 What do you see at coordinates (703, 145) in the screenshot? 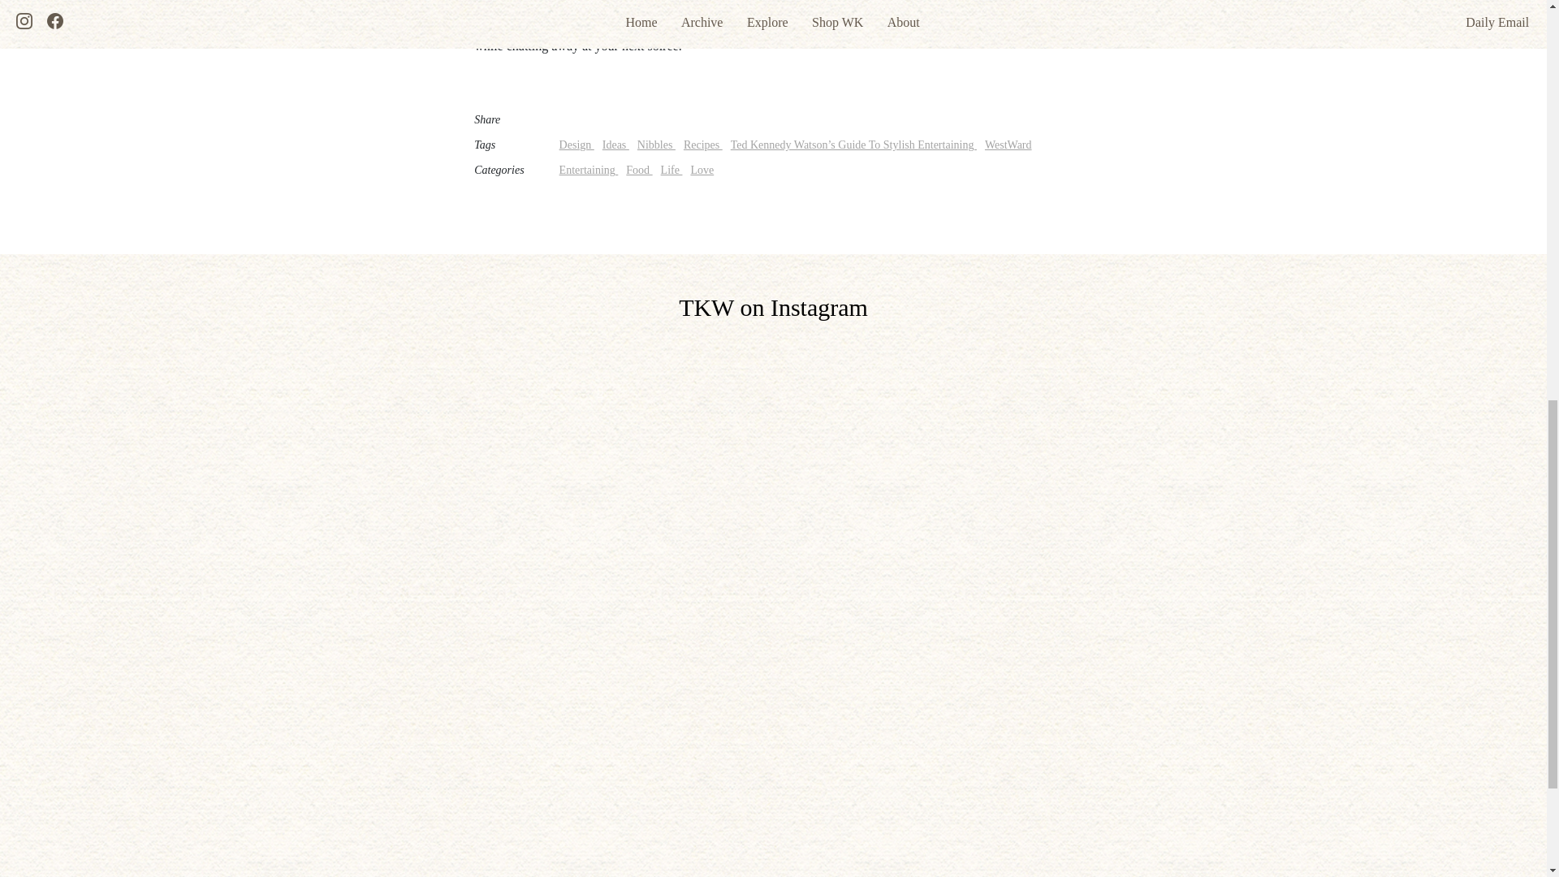
I see `Recipes` at bounding box center [703, 145].